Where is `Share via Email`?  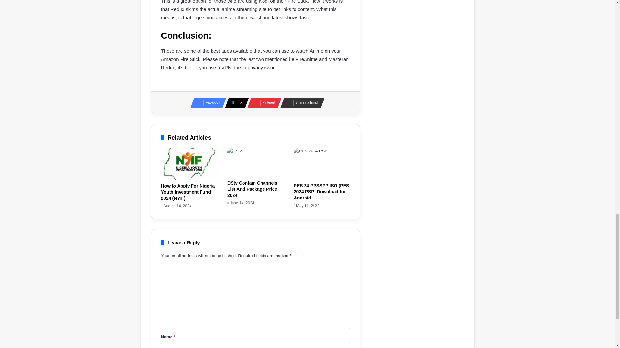
Share via Email is located at coordinates (300, 102).